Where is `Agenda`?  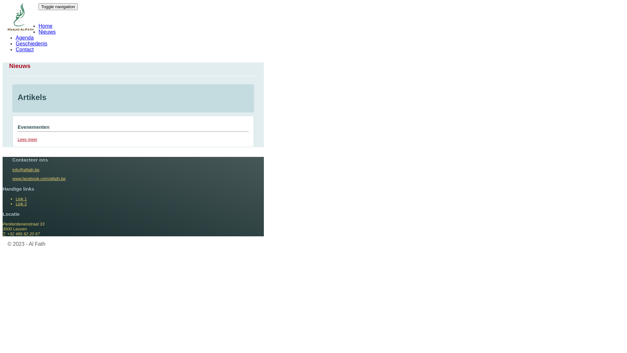
Agenda is located at coordinates (25, 33).